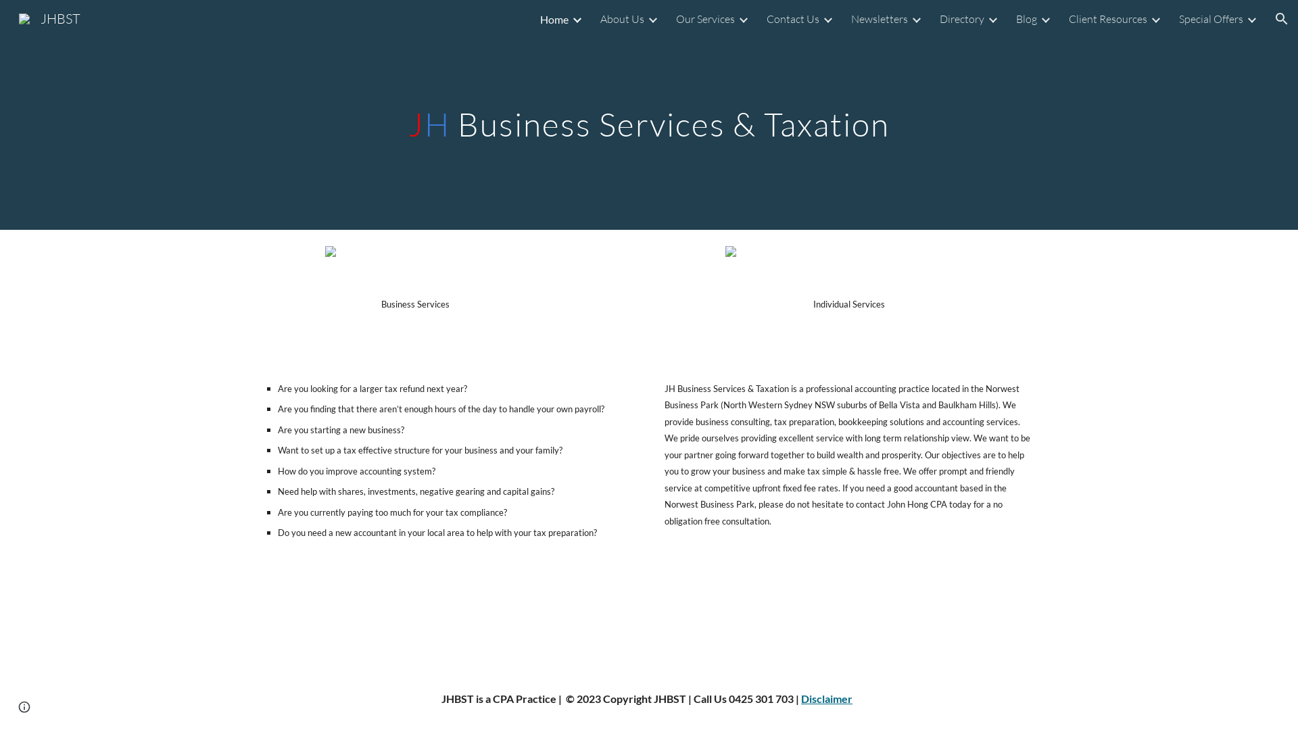 Image resolution: width=1298 pixels, height=730 pixels. Describe the element at coordinates (1026, 19) in the screenshot. I see `Blog` at that location.